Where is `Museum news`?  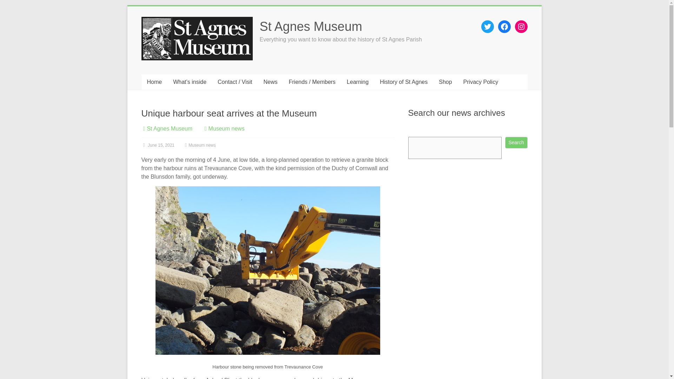 Museum news is located at coordinates (226, 128).